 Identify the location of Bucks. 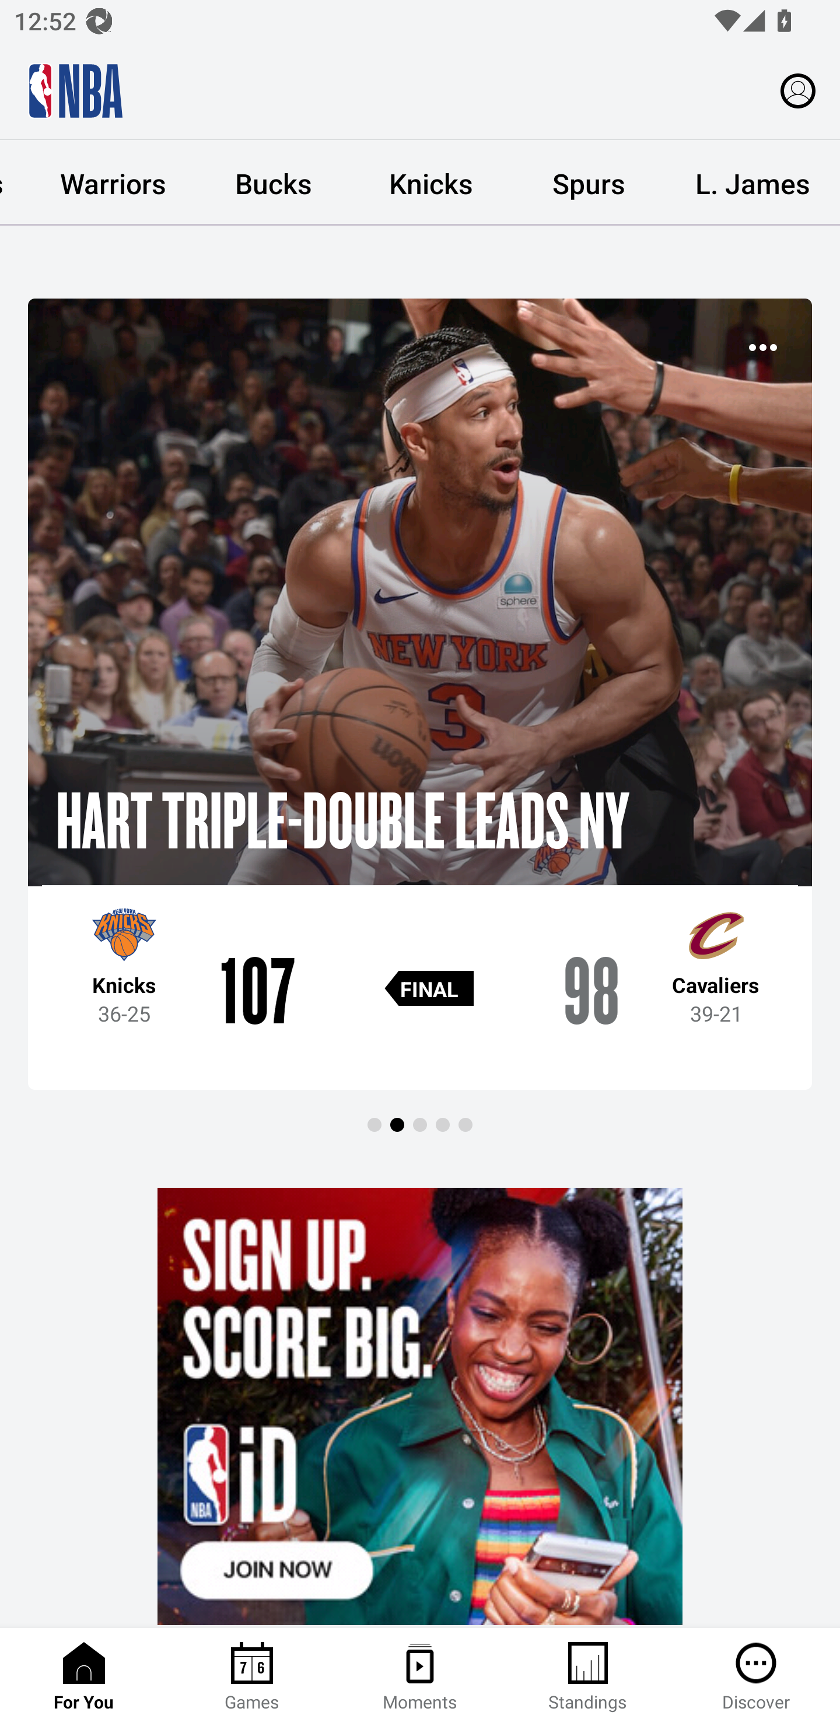
(273, 183).